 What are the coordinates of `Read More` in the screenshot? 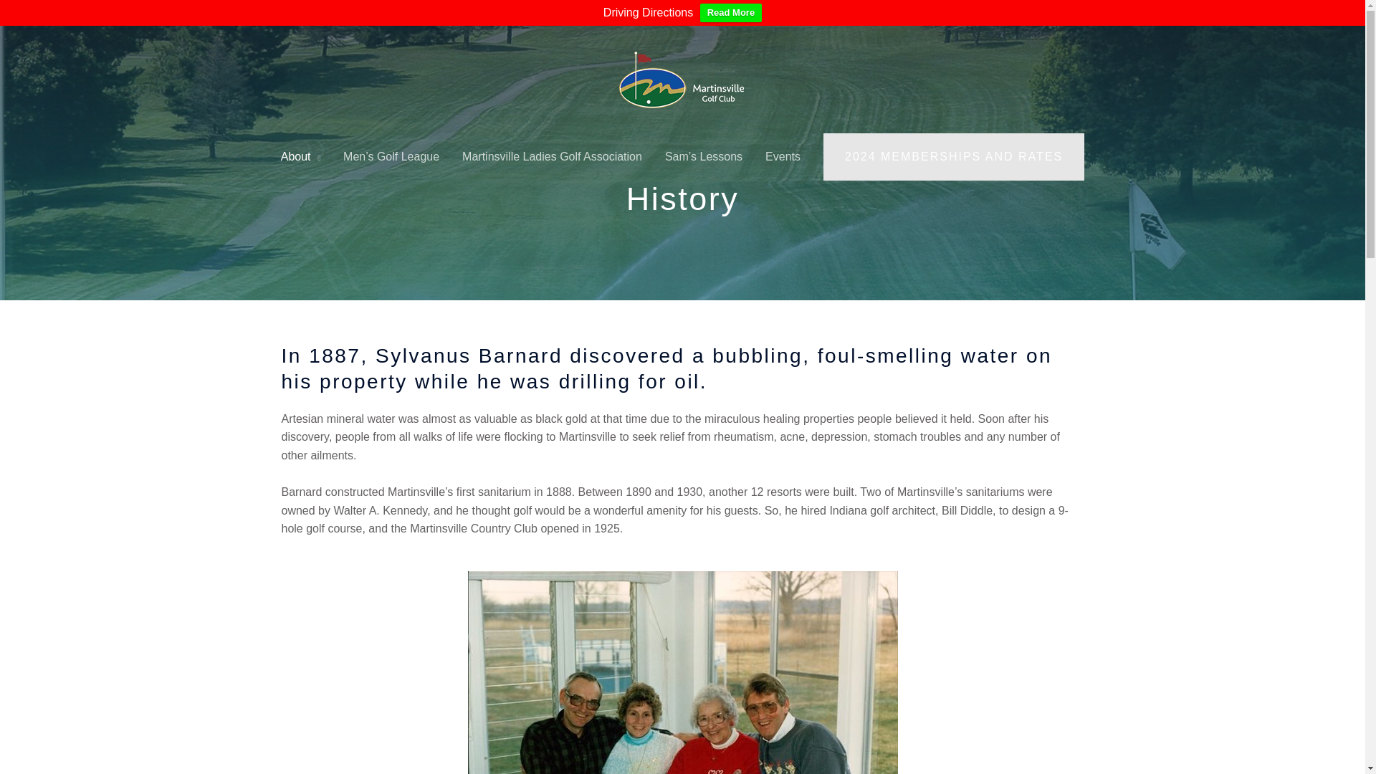 It's located at (731, 13).